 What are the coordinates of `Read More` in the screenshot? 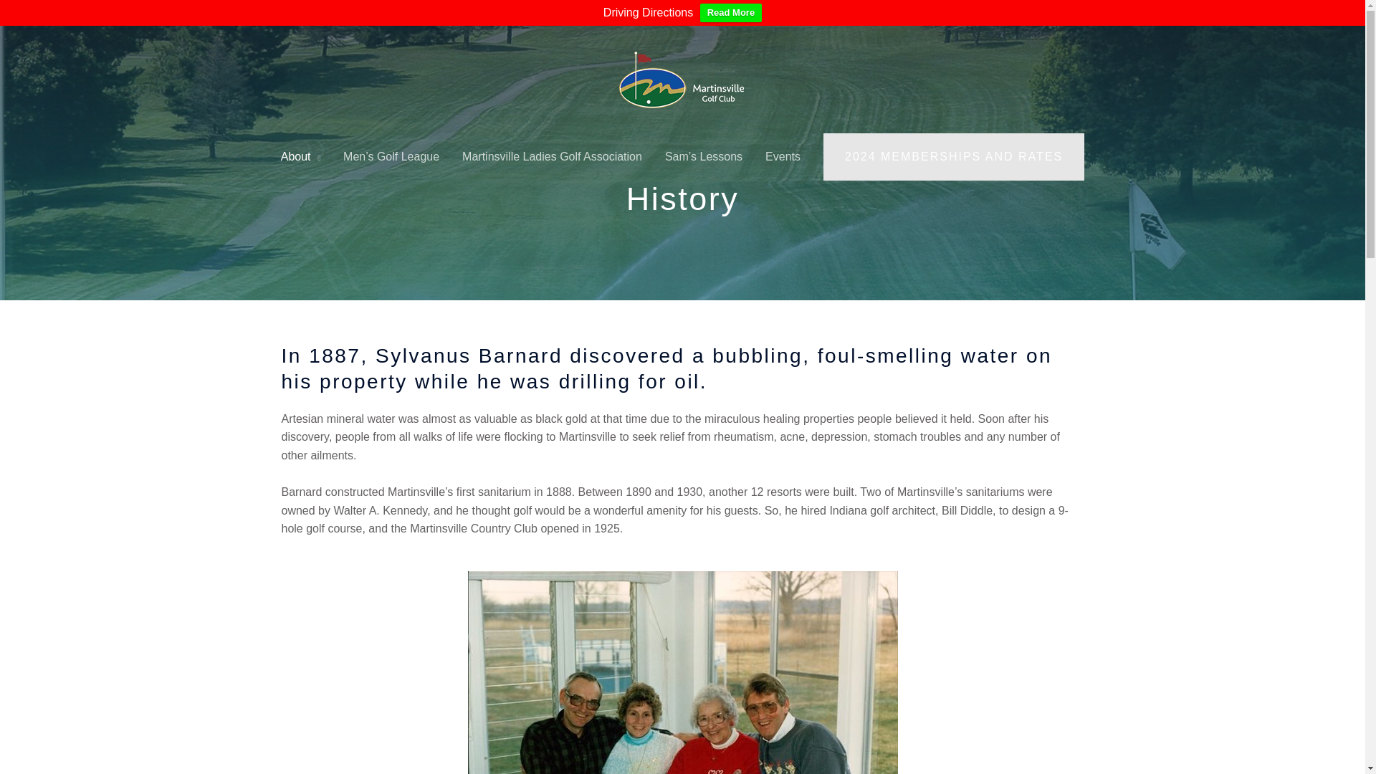 It's located at (731, 13).